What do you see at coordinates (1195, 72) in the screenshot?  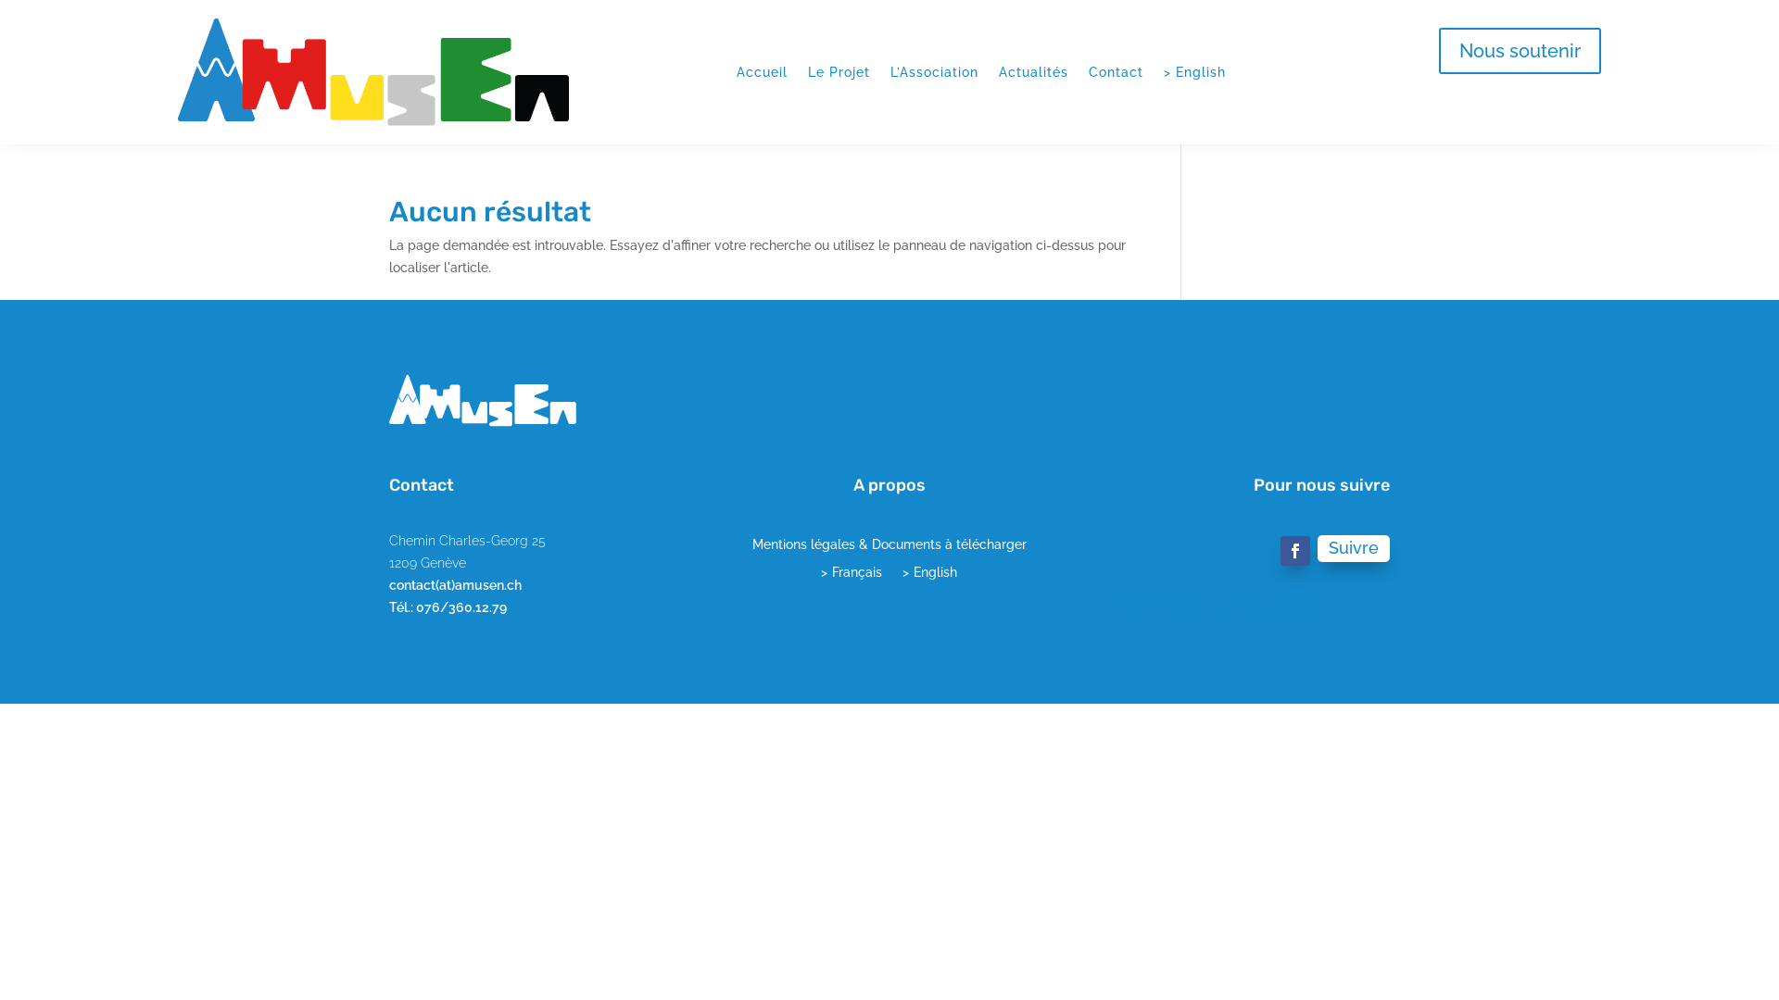 I see `English` at bounding box center [1195, 72].